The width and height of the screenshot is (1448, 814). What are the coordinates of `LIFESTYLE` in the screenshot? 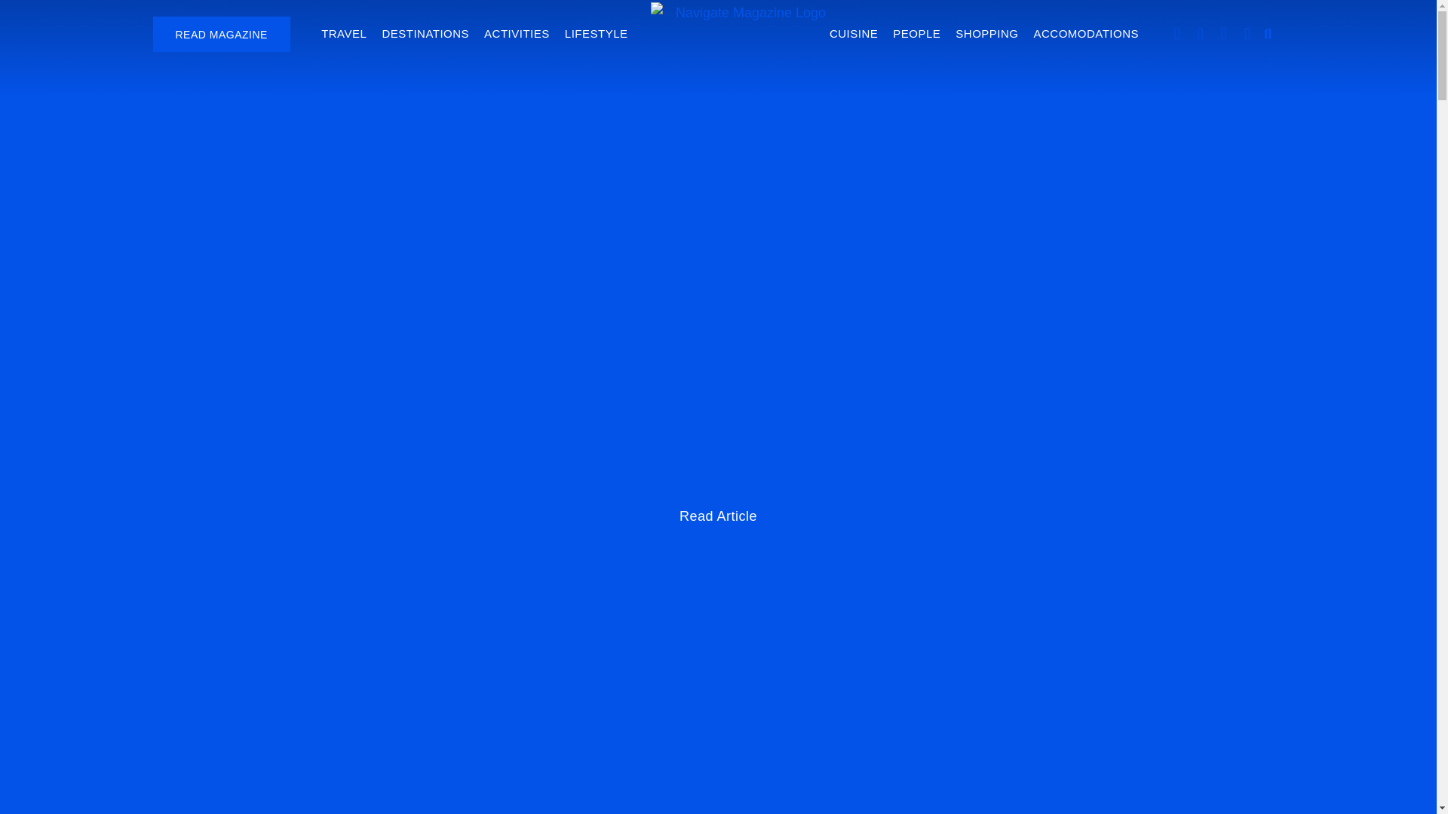 It's located at (596, 33).